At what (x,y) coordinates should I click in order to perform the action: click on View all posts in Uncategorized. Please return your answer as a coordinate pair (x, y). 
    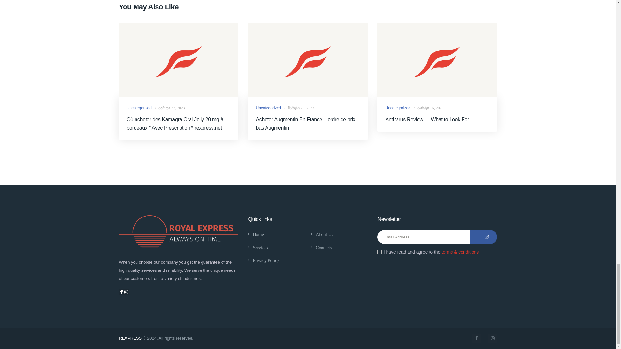
    Looking at the image, I should click on (139, 108).